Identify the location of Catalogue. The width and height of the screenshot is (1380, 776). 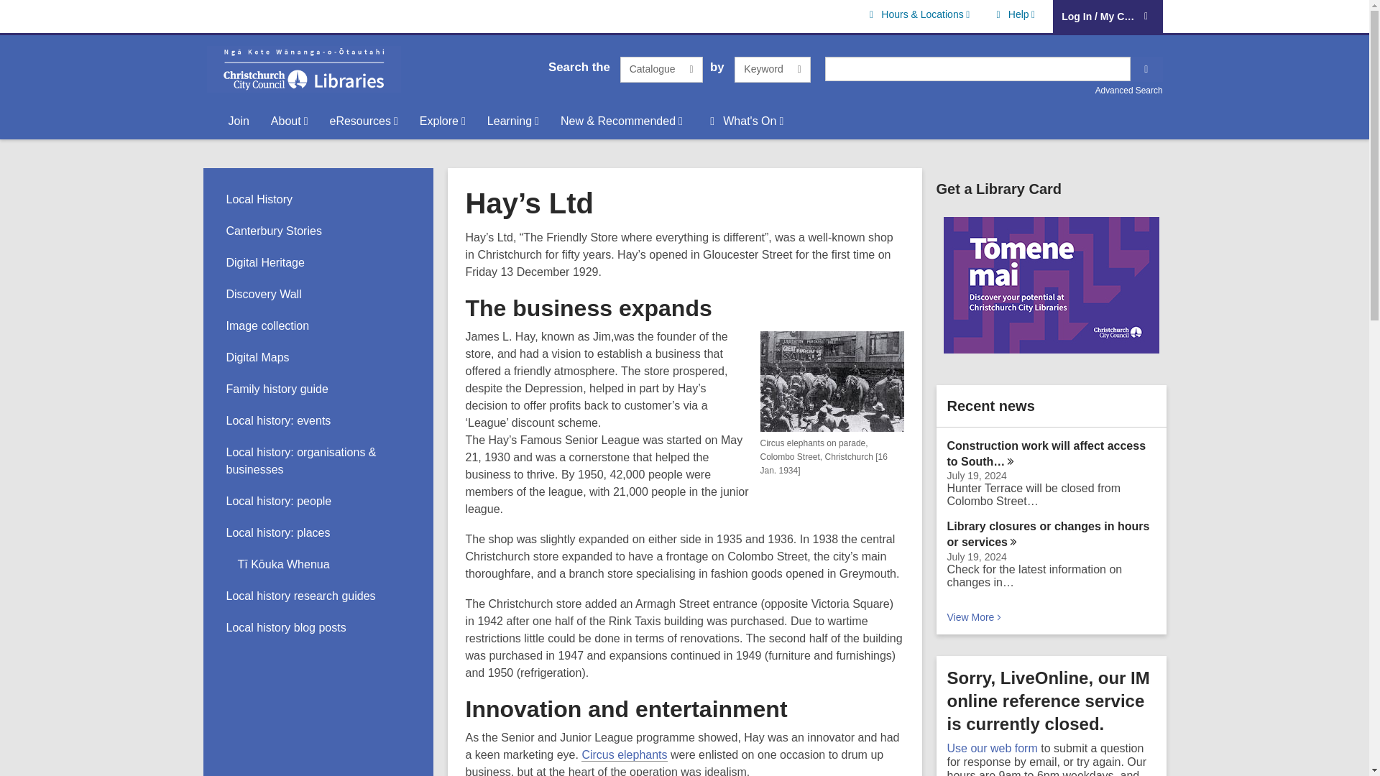
(277, 389).